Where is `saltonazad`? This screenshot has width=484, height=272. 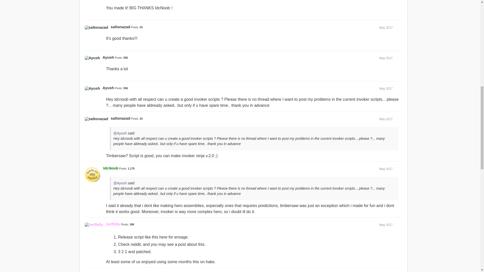
saltonazad is located at coordinates (120, 118).